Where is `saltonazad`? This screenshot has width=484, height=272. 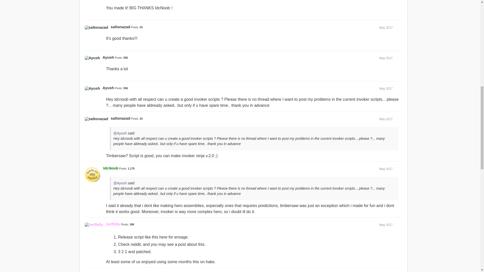
saltonazad is located at coordinates (120, 118).